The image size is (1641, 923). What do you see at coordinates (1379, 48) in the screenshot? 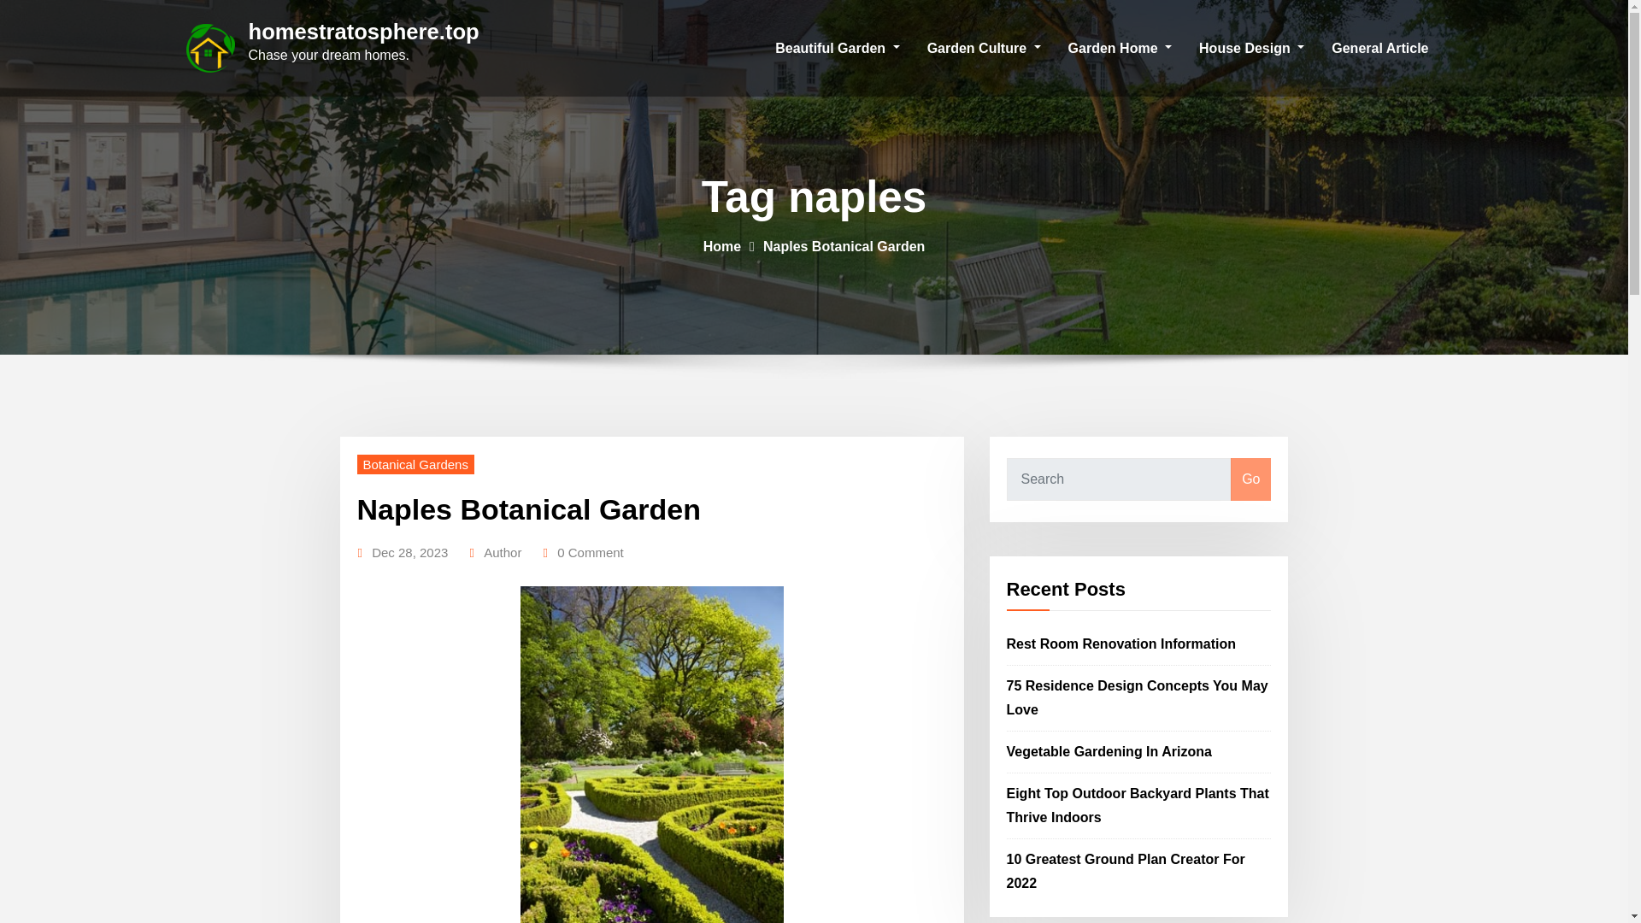
I see `General Article` at bounding box center [1379, 48].